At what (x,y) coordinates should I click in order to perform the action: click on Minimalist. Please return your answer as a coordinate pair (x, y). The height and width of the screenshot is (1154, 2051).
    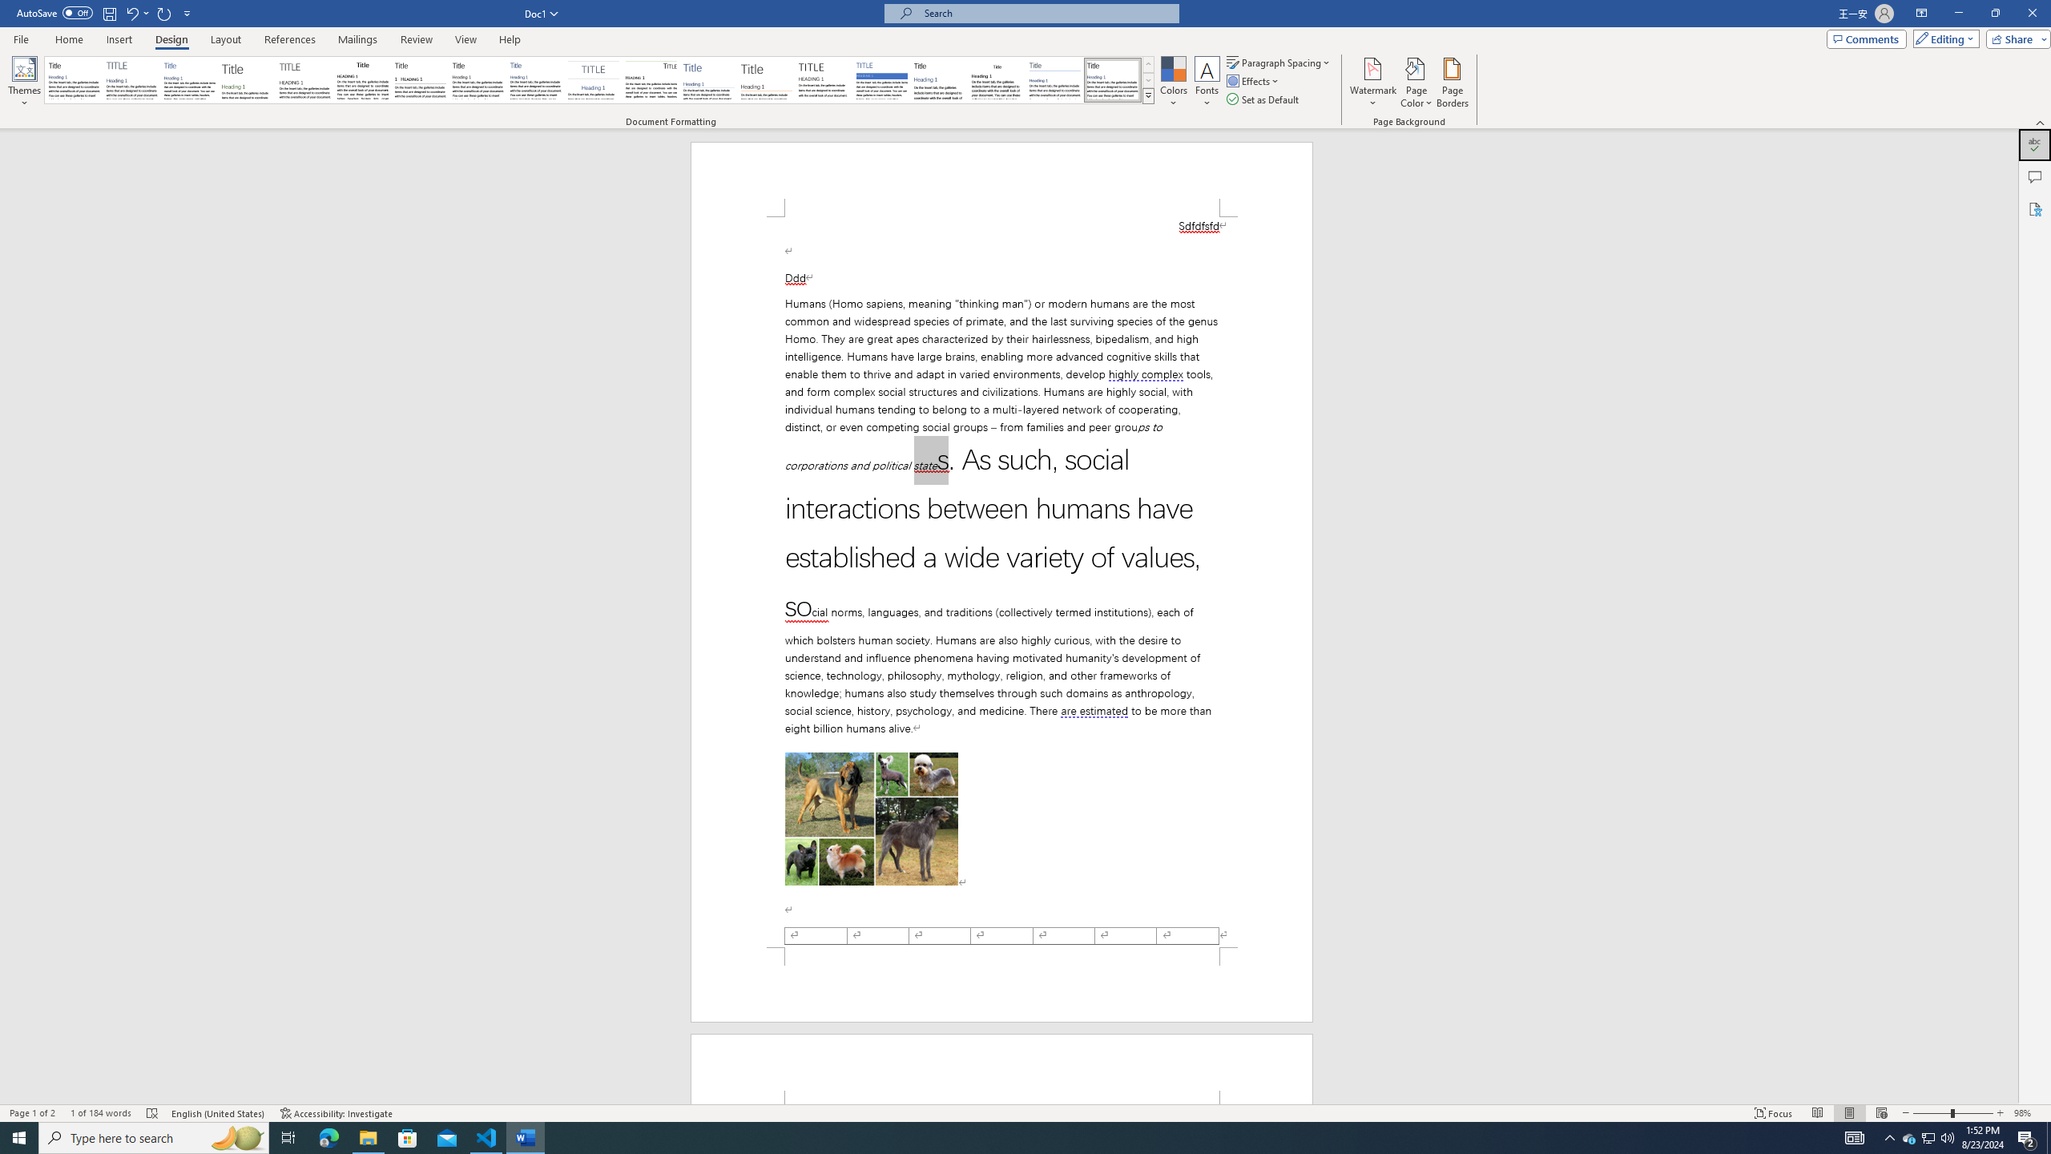
    Looking at the image, I should click on (824, 80).